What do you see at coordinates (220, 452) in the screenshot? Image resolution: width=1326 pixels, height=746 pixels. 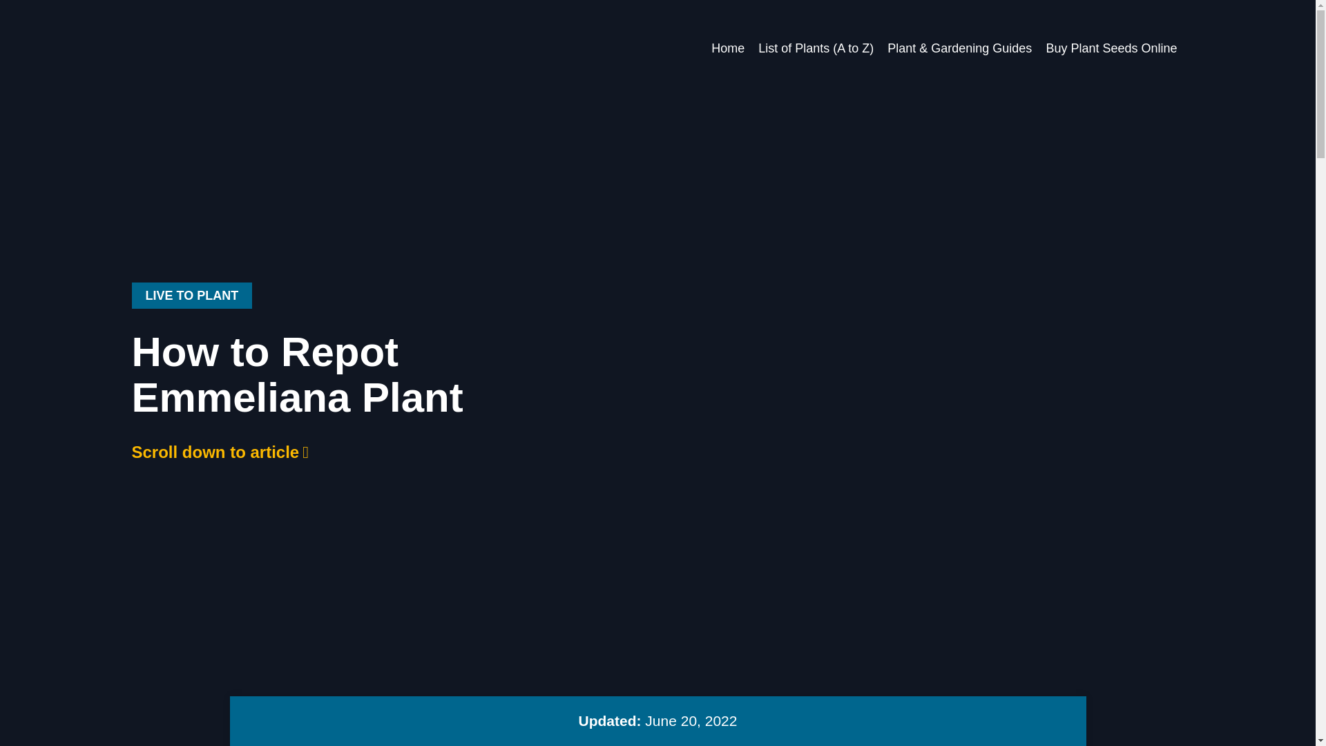 I see `Scroll down to article` at bounding box center [220, 452].